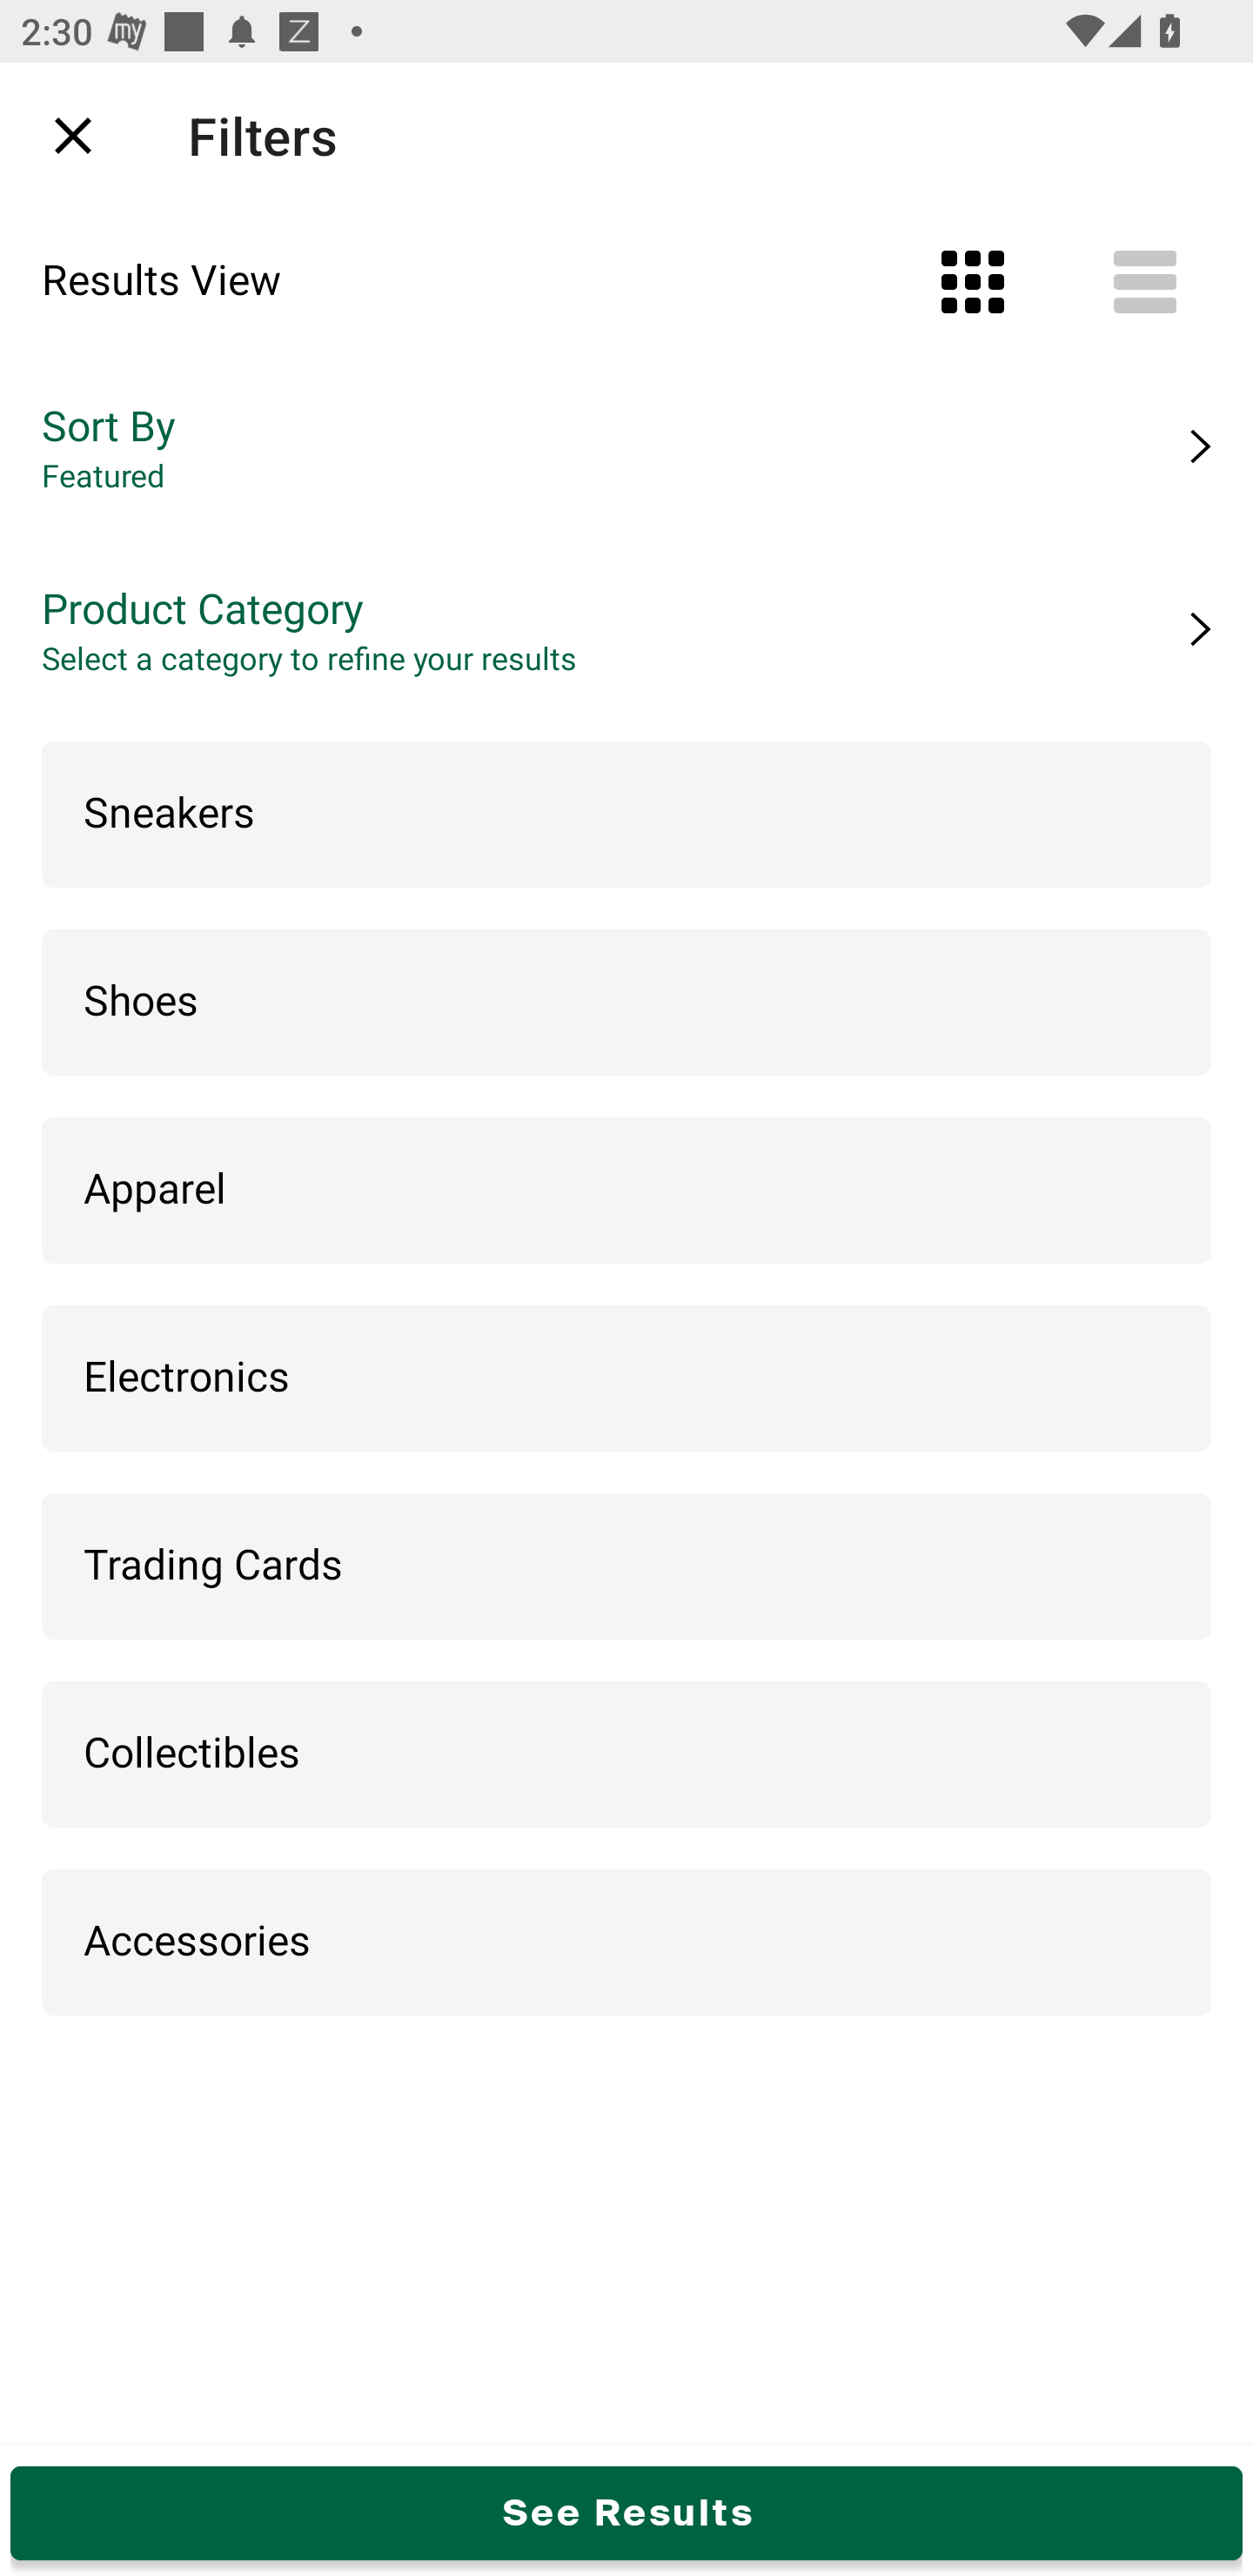 Image resolution: width=1253 pixels, height=2576 pixels. What do you see at coordinates (626, 446) in the screenshot?
I see `Sort By Featured Next` at bounding box center [626, 446].